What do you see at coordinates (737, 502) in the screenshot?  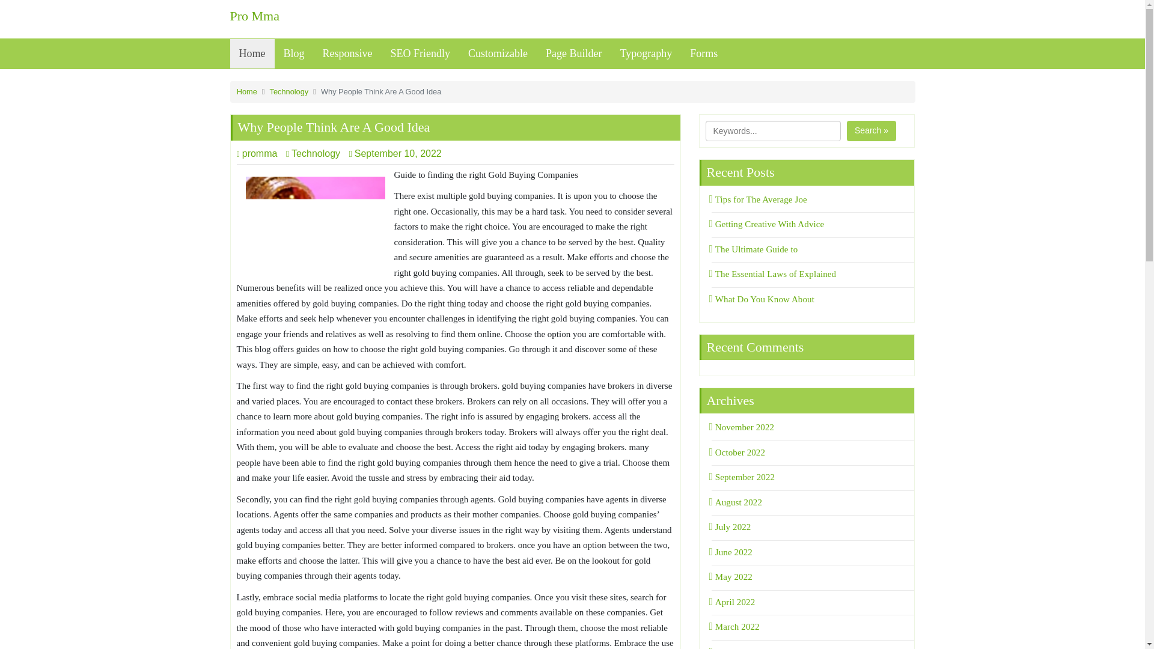 I see `August 2022` at bounding box center [737, 502].